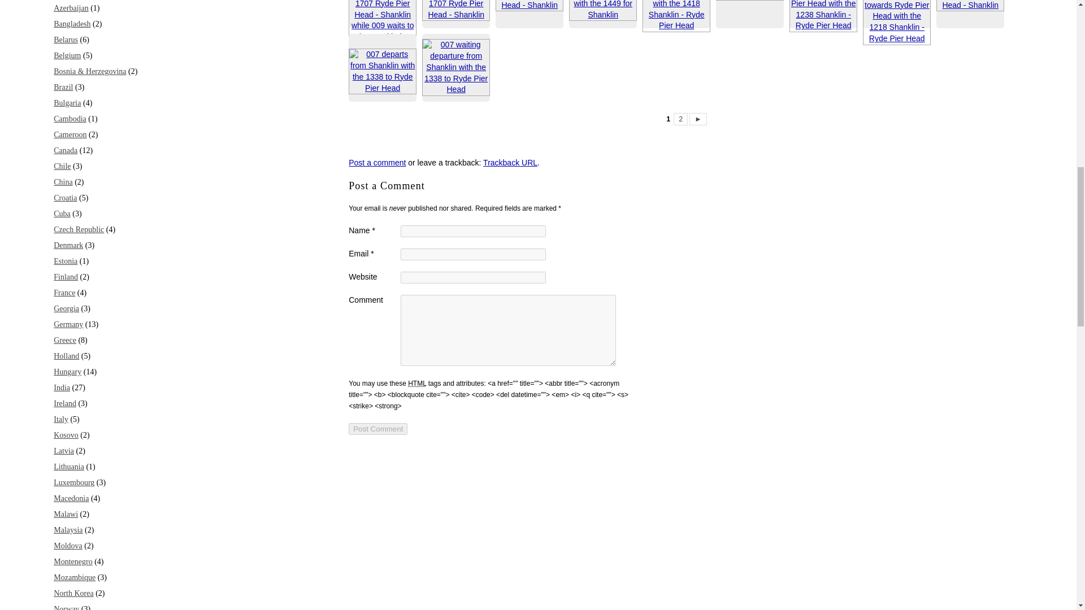  Describe the element at coordinates (510, 162) in the screenshot. I see `Trackback URL` at that location.